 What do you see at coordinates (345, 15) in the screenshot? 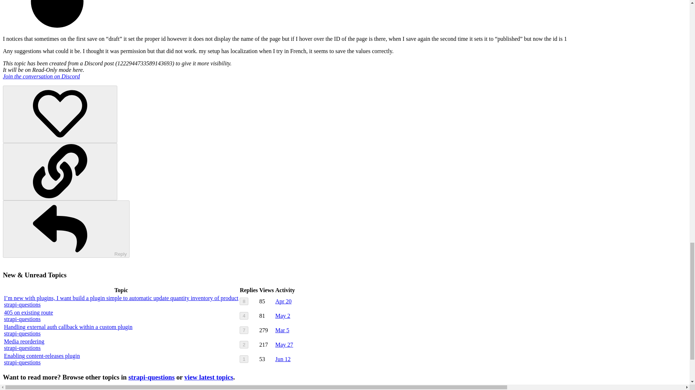
I see `Post is unread` at bounding box center [345, 15].